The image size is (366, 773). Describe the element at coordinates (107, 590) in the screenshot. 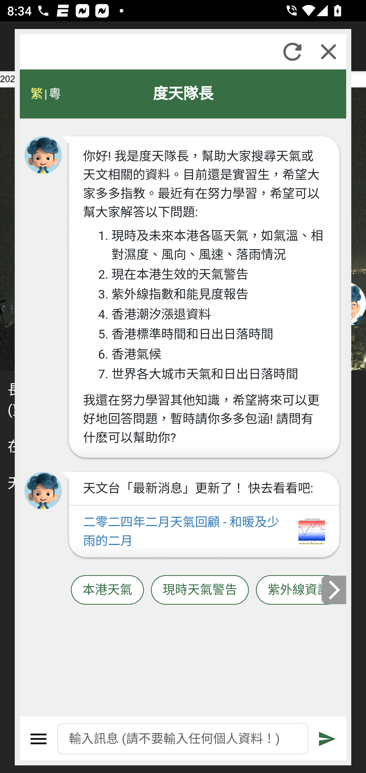

I see `本港天氣` at that location.